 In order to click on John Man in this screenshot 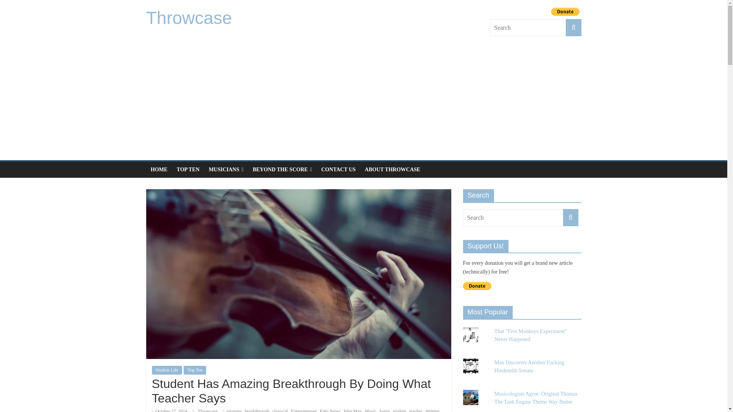, I will do `click(352, 410)`.